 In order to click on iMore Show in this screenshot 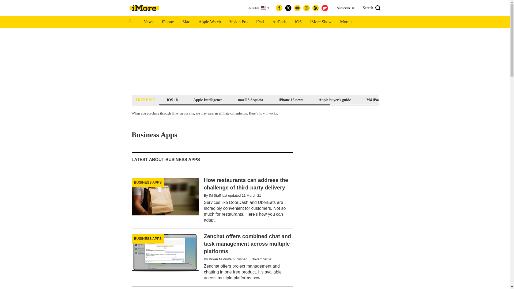, I will do `click(321, 22)`.